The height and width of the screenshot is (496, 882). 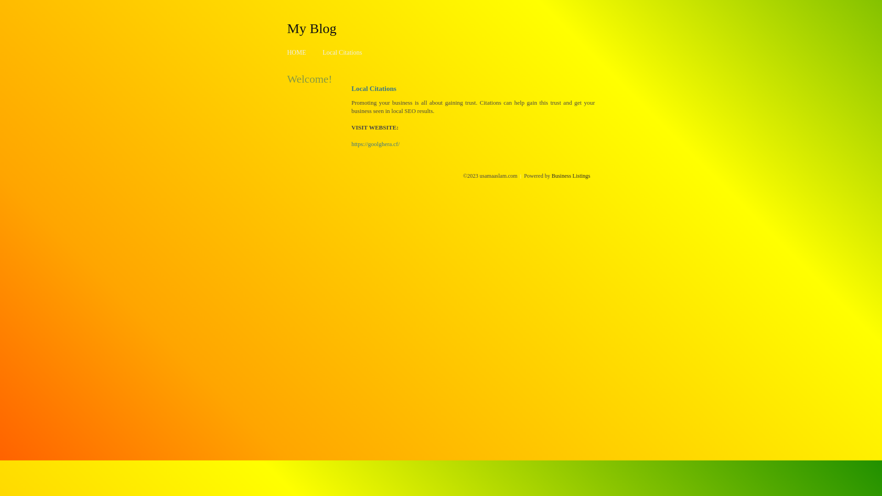 I want to click on https://goolghera.cf/, so click(x=376, y=144).